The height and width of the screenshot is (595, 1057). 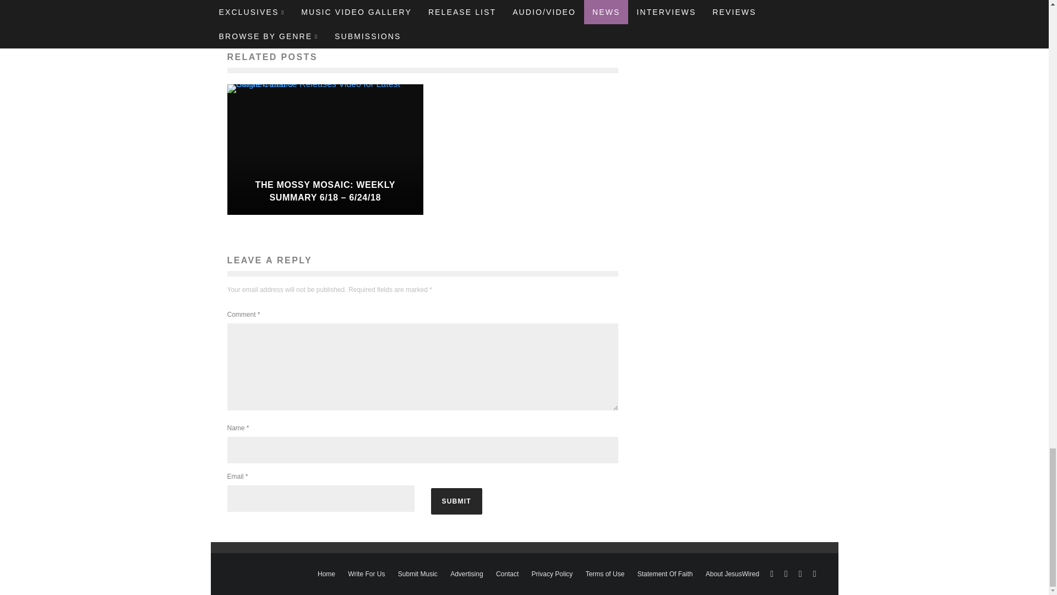 I want to click on Submit, so click(x=456, y=501).